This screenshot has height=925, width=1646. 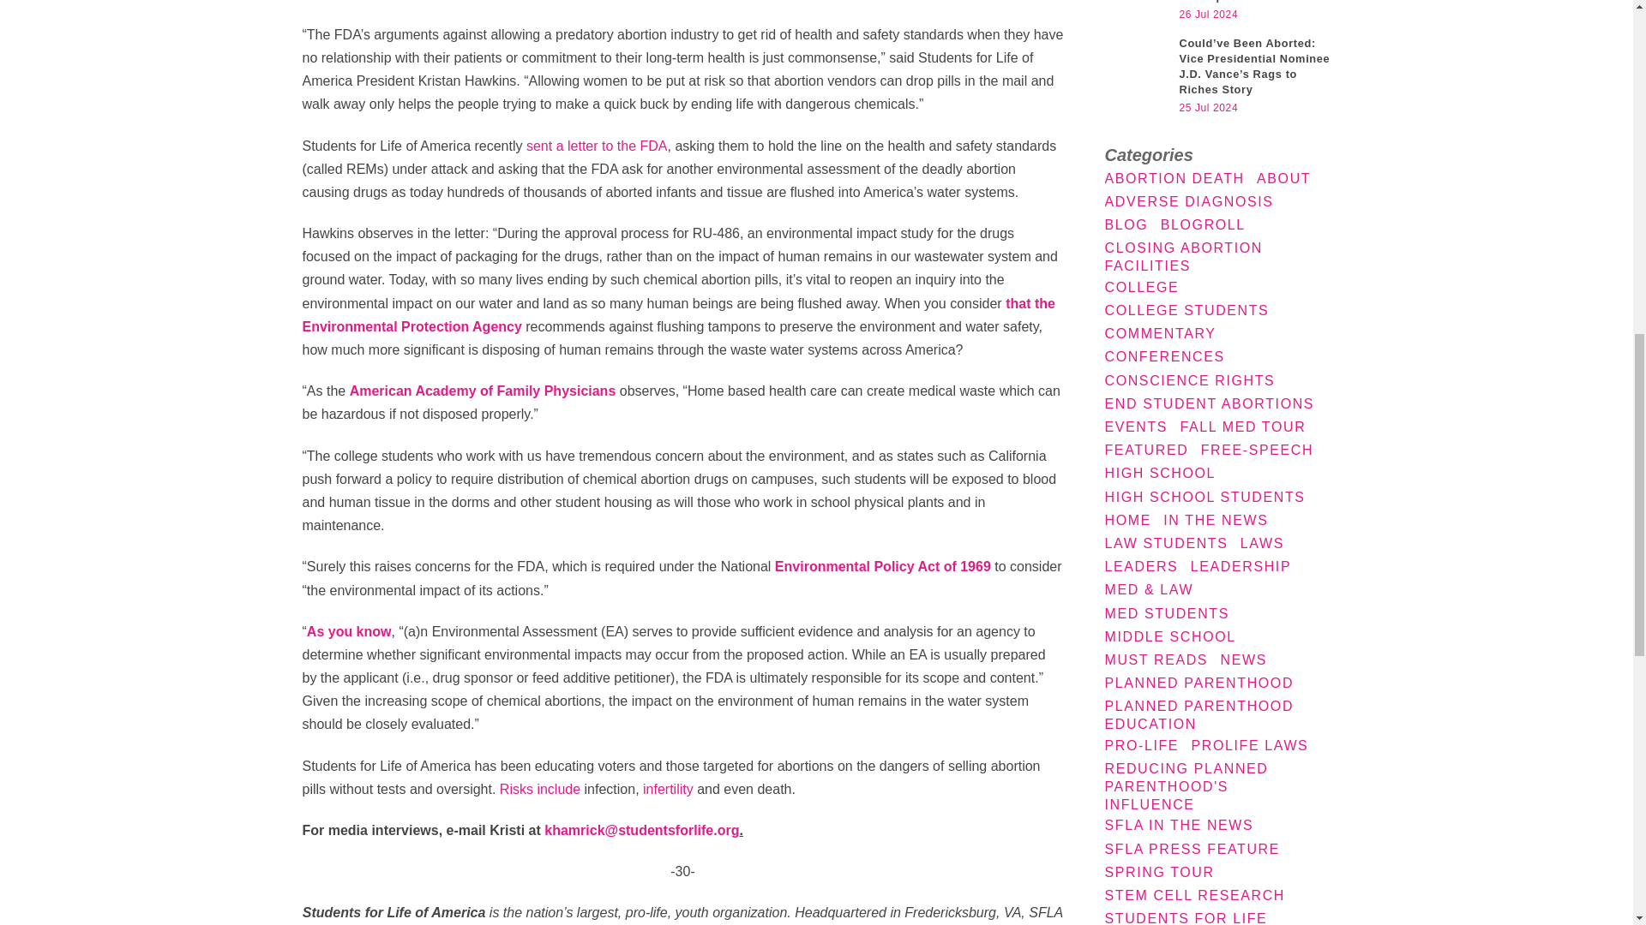 I want to click on sent a letter to the FDA, so click(x=597, y=146).